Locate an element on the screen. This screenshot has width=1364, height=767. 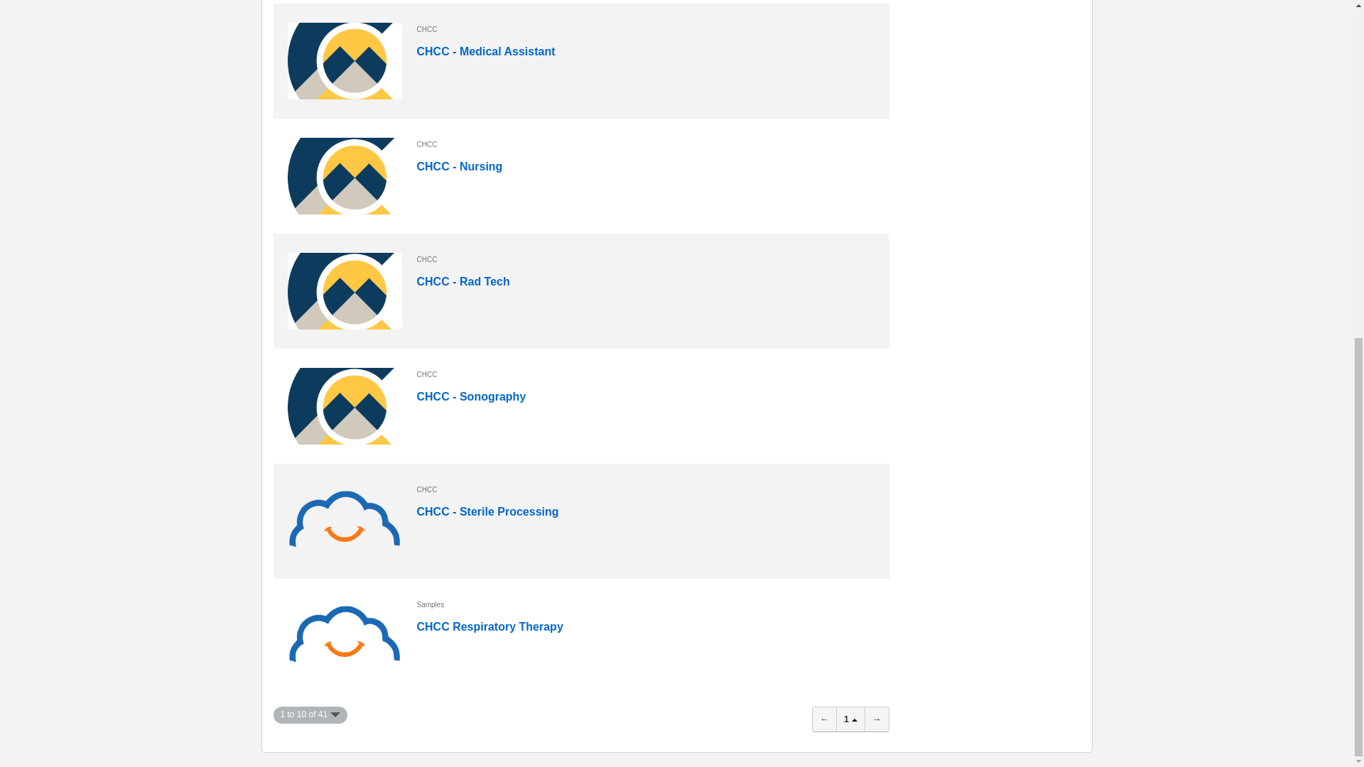
CHCC Respiratory Therapy is located at coordinates (489, 626).